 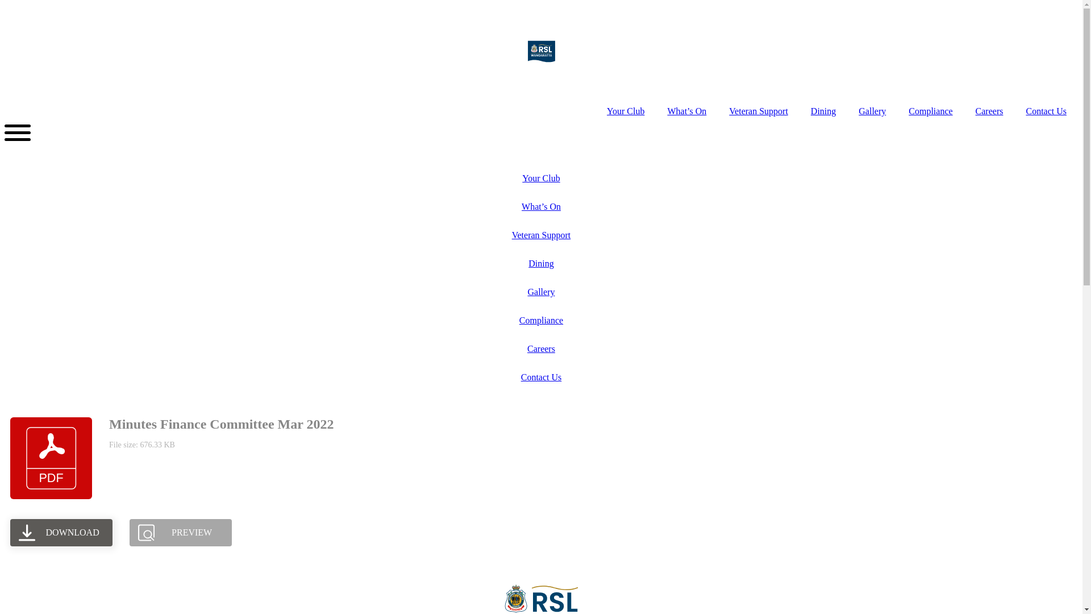 What do you see at coordinates (626, 111) in the screenshot?
I see `Your Club` at bounding box center [626, 111].